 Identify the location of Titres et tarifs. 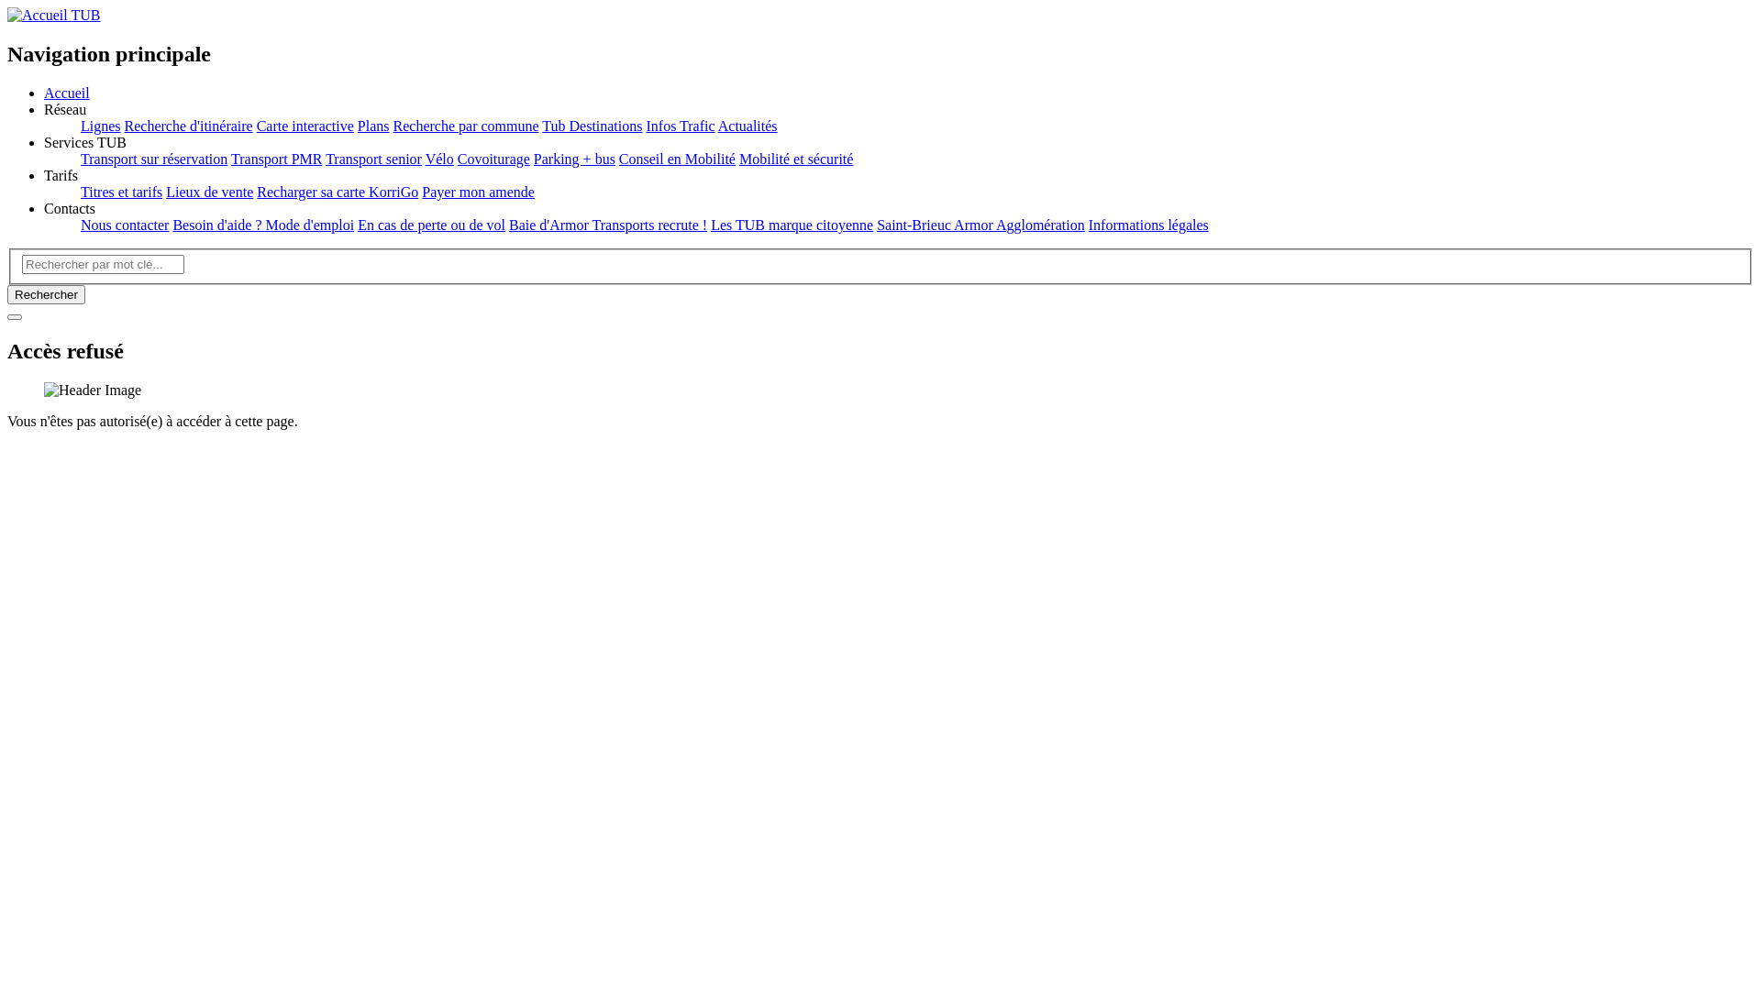
(121, 192).